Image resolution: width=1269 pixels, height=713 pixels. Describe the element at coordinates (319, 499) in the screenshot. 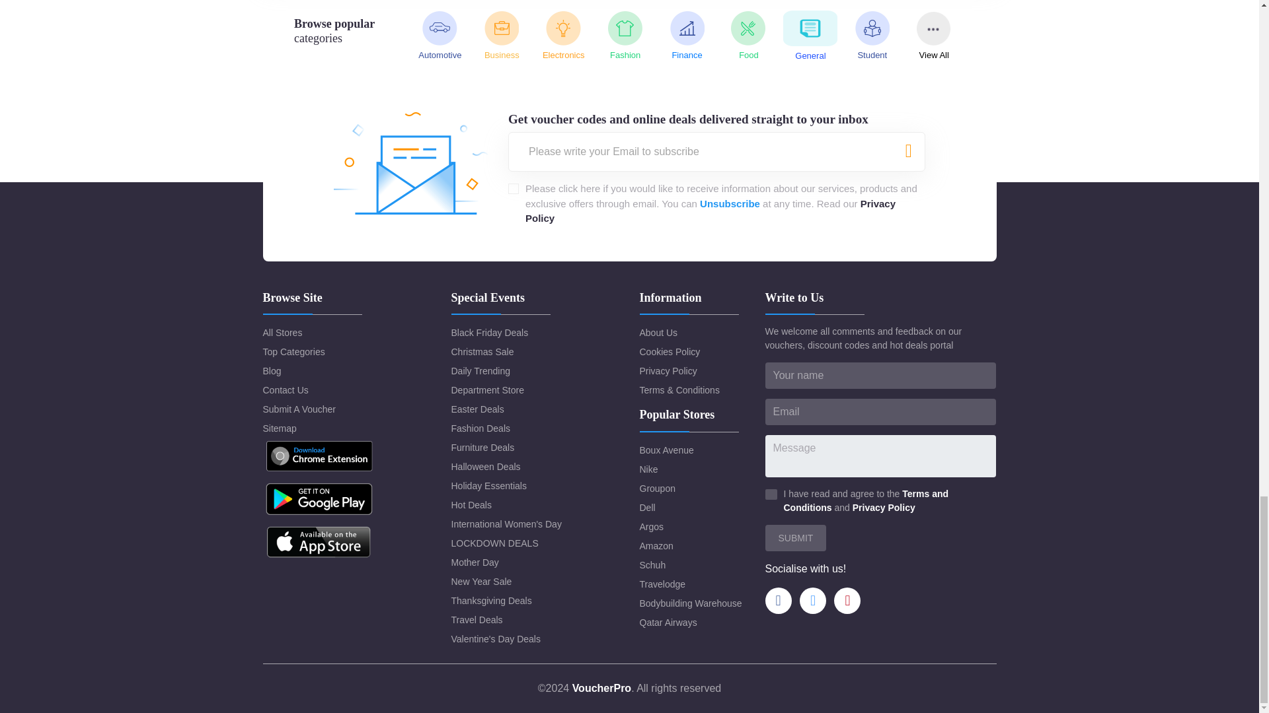

I see `VoucherPro App` at that location.